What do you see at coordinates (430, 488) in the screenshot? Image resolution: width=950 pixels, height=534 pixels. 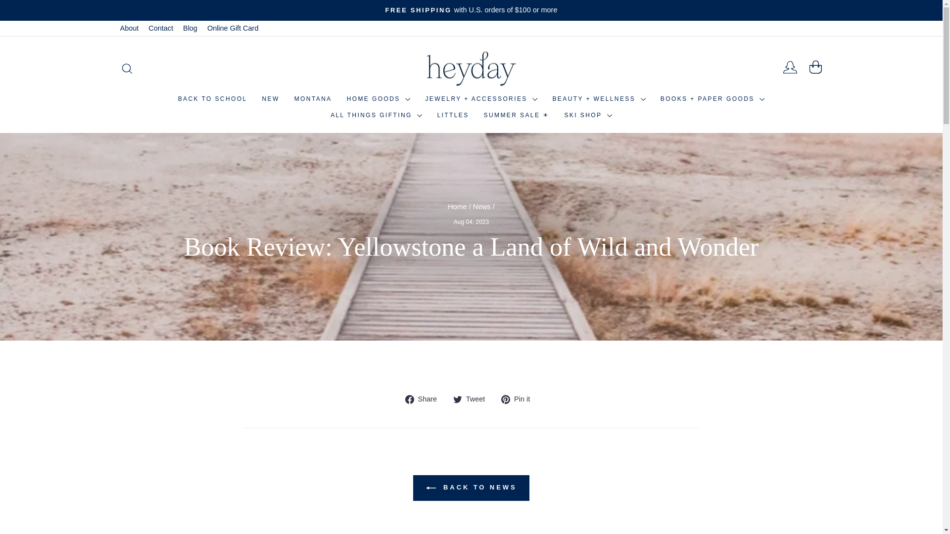 I see `ICON-LEFT-ARROW` at bounding box center [430, 488].